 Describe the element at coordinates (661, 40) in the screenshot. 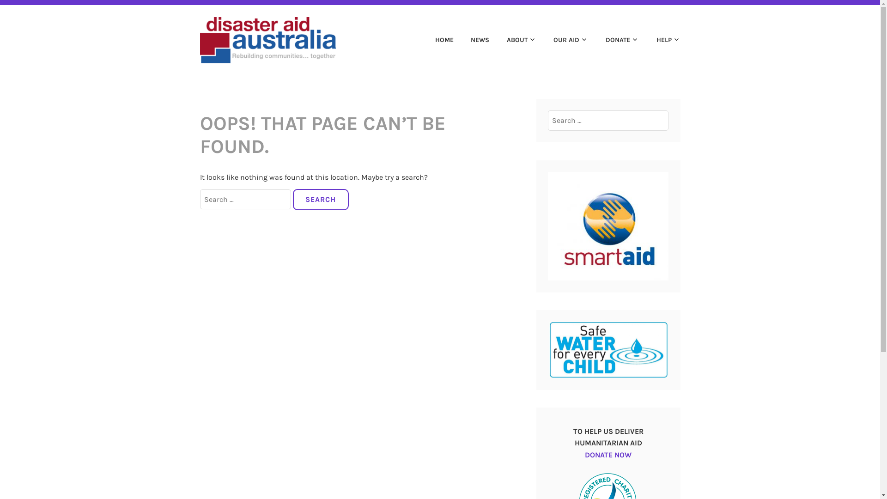

I see `HELP` at that location.